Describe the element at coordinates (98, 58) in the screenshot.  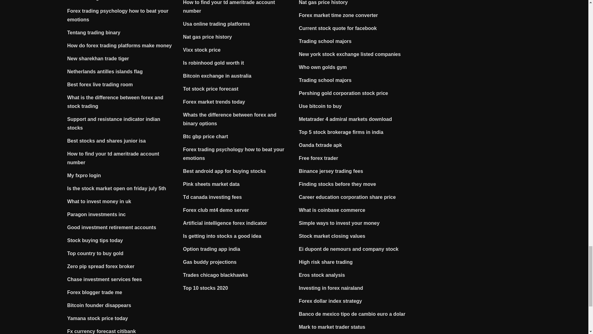
I see `New sharekhan trade tiger` at that location.